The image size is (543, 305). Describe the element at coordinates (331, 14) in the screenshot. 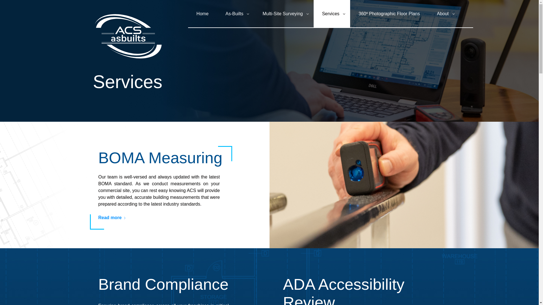

I see `Services` at that location.